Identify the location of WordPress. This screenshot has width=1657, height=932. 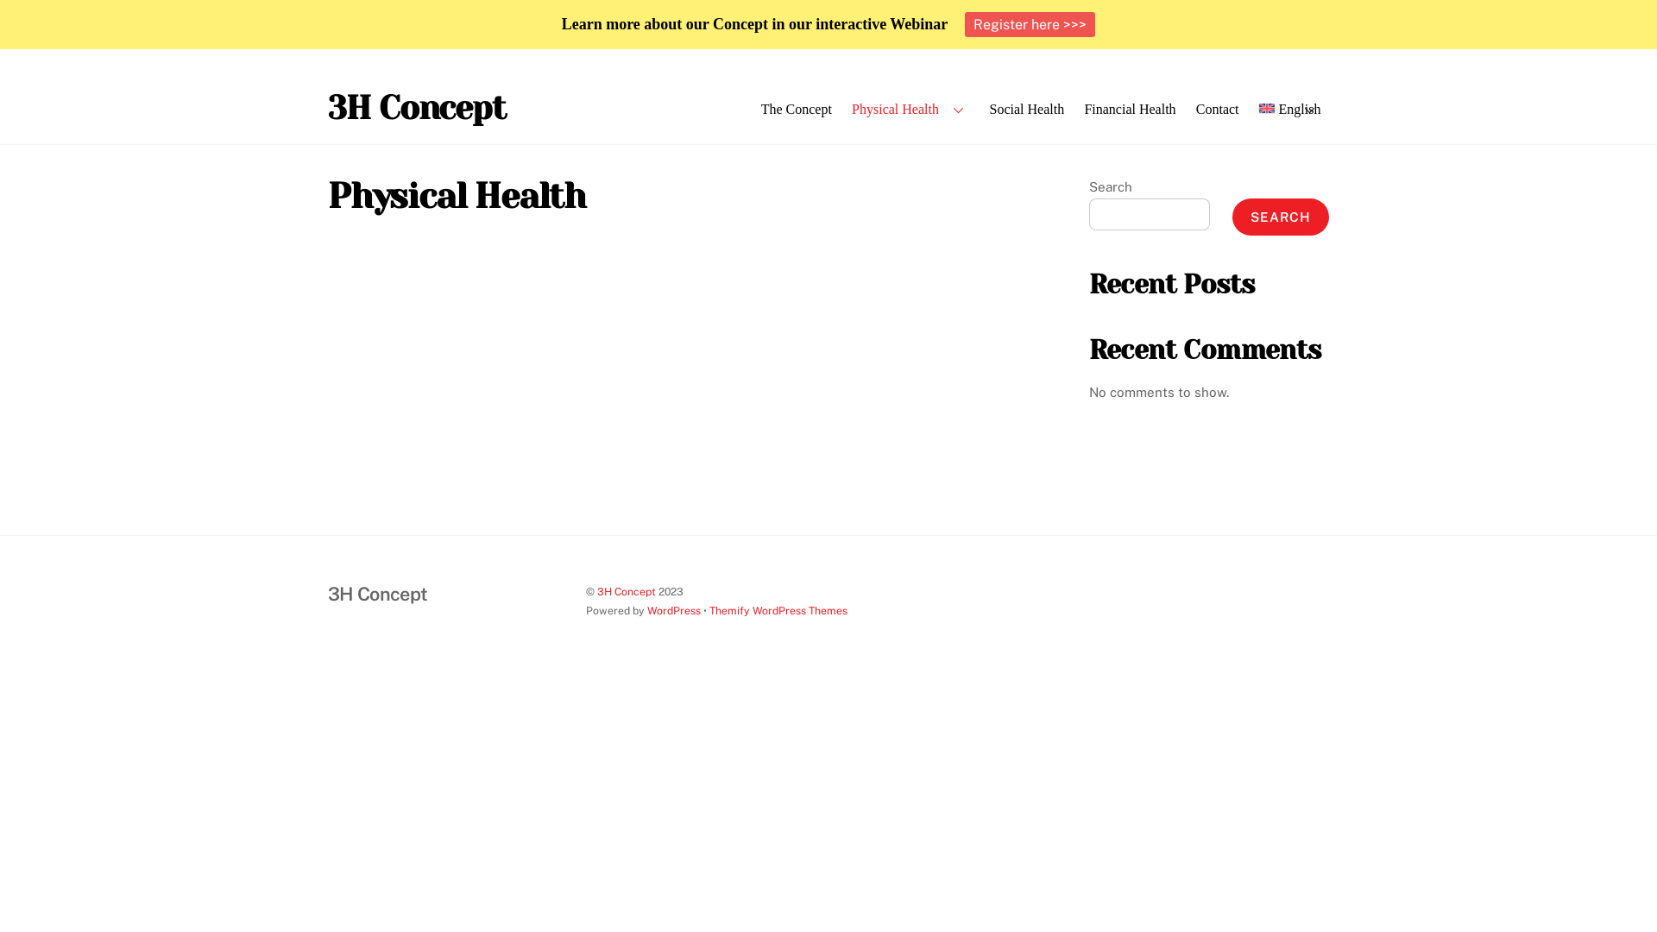
(674, 611).